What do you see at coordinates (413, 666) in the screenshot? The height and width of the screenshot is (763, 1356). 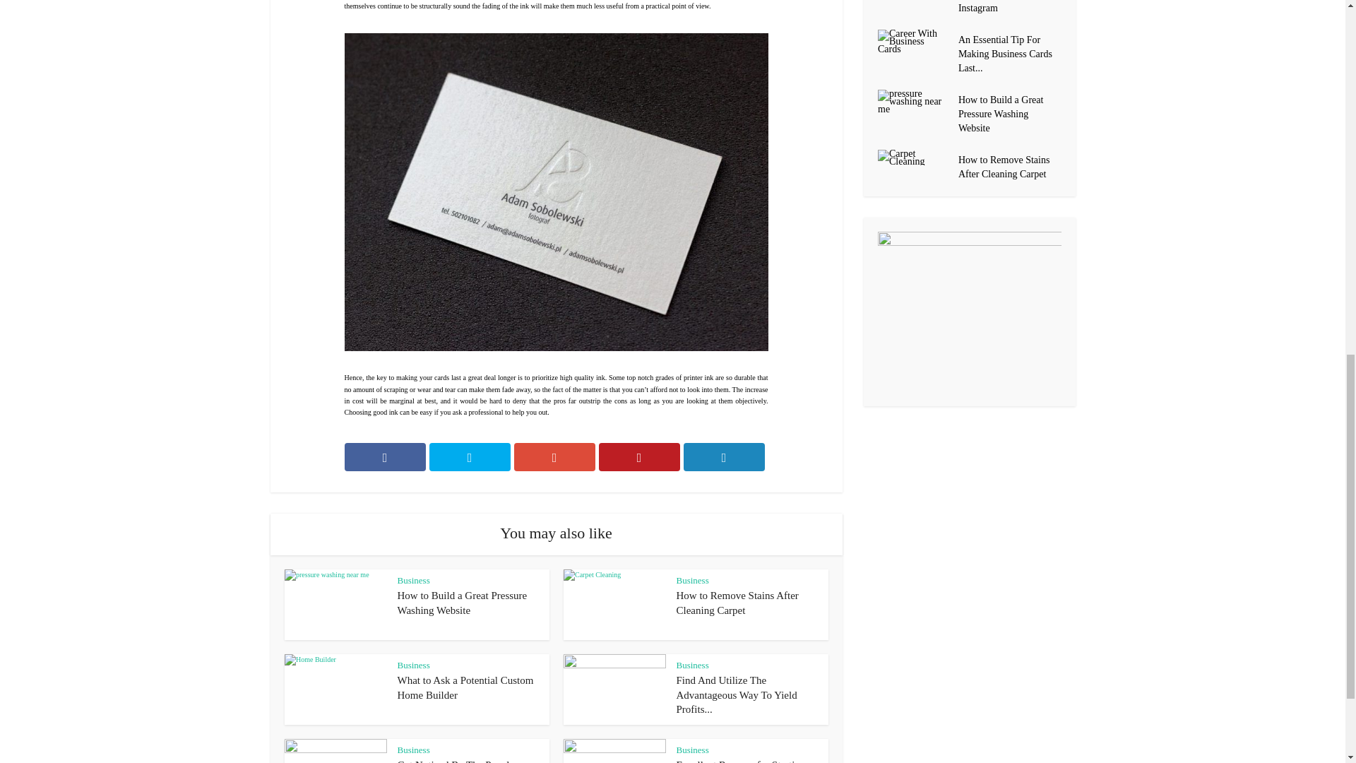 I see `Business` at bounding box center [413, 666].